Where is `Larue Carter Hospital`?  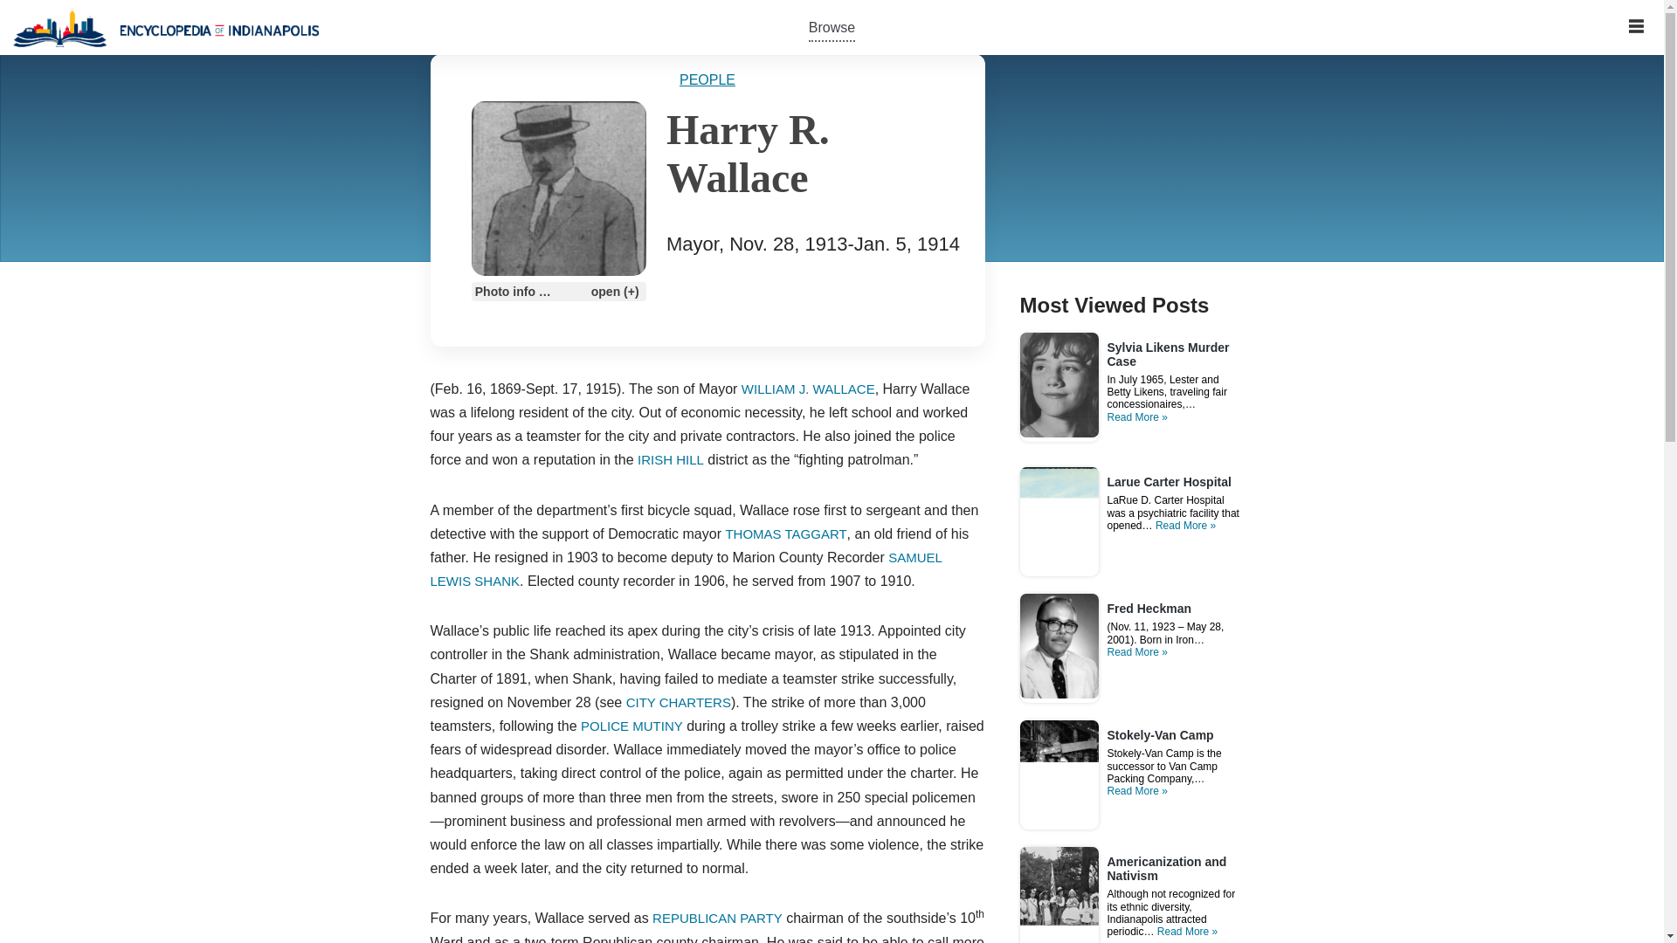
Larue Carter Hospital is located at coordinates (1169, 483).